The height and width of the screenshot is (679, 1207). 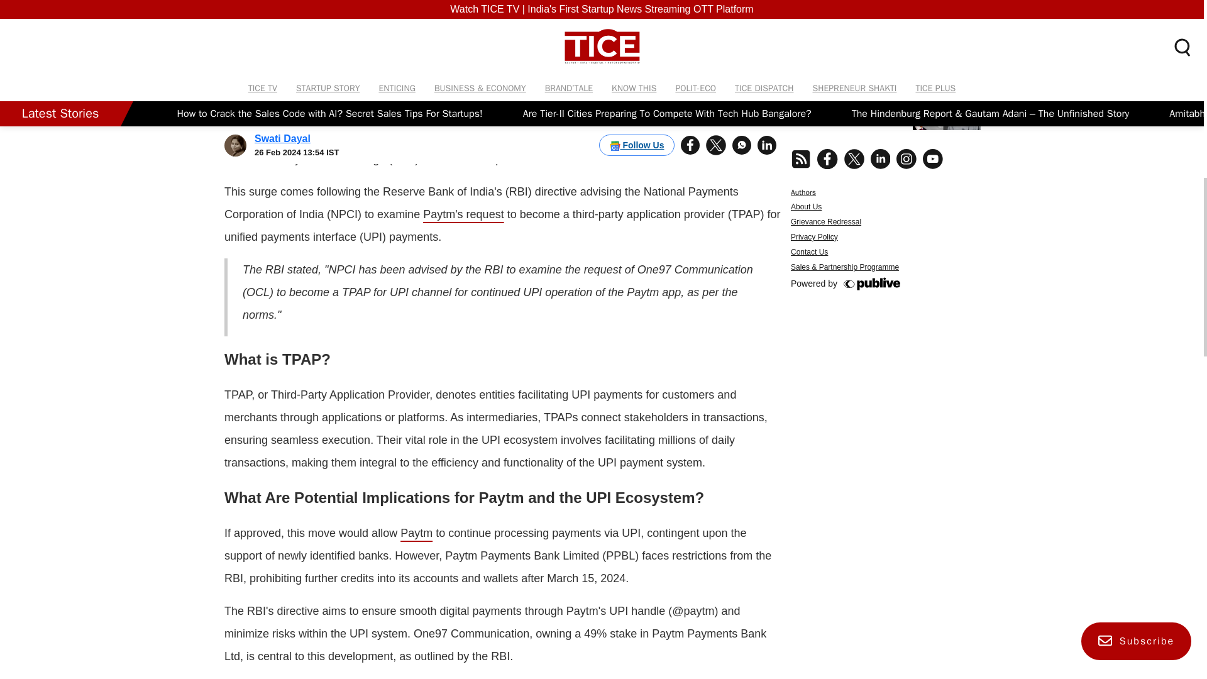 What do you see at coordinates (464, 214) in the screenshot?
I see `Paytm's request` at bounding box center [464, 214].